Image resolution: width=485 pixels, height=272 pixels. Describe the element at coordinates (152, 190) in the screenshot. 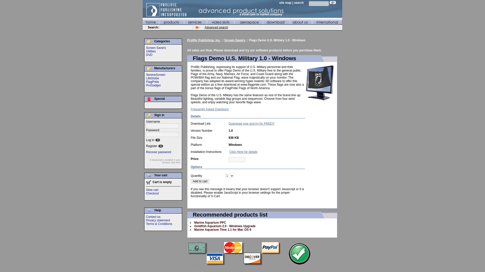

I see `View cart` at that location.